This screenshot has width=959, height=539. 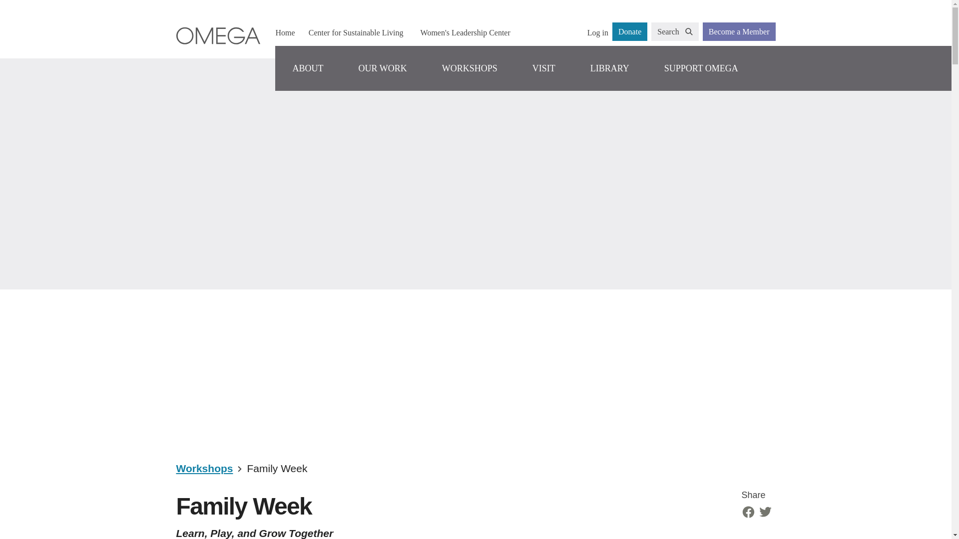 What do you see at coordinates (285, 32) in the screenshot?
I see `Home` at bounding box center [285, 32].